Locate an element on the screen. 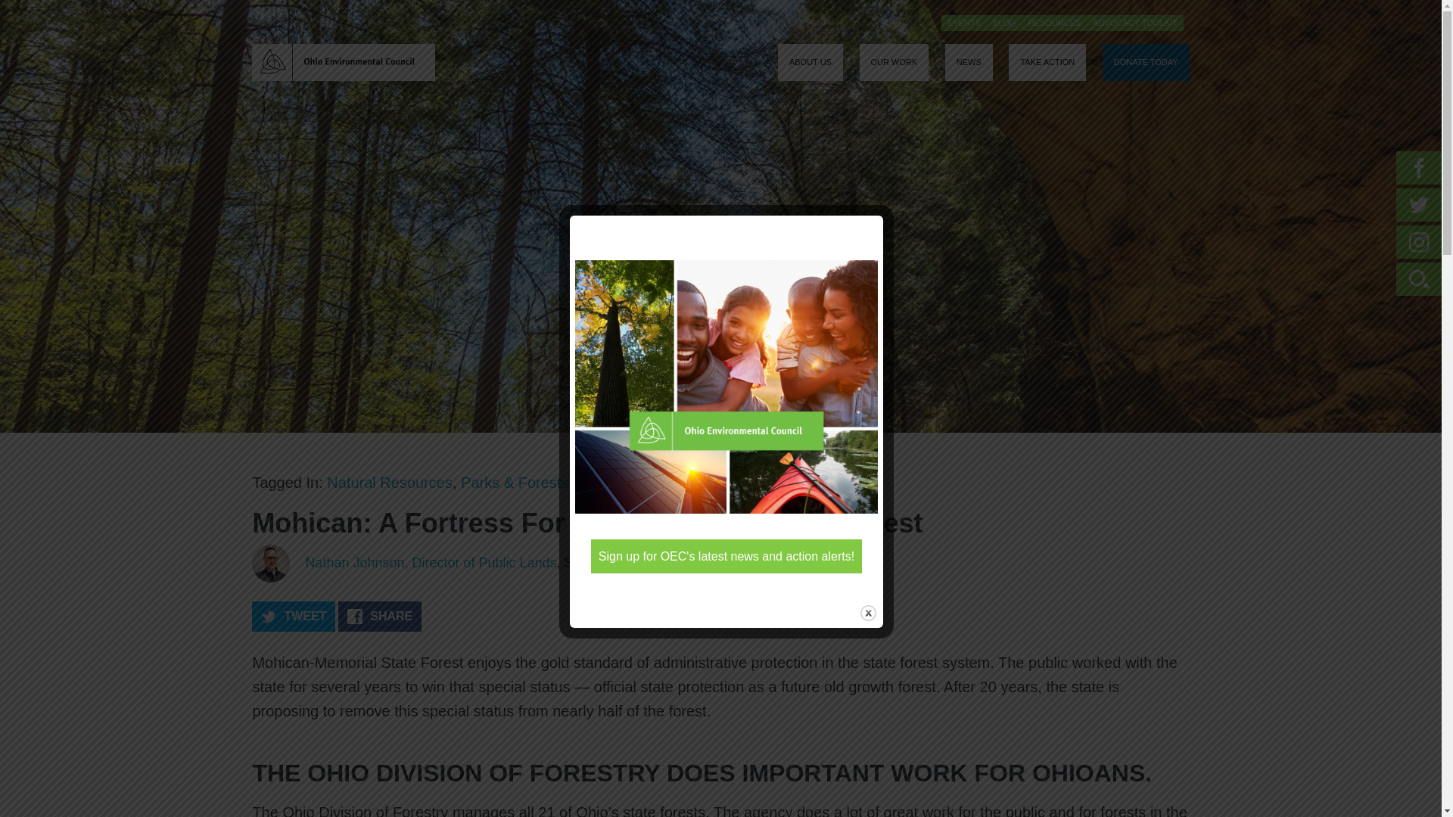 This screenshot has width=1453, height=817. ABOUT US is located at coordinates (810, 62).